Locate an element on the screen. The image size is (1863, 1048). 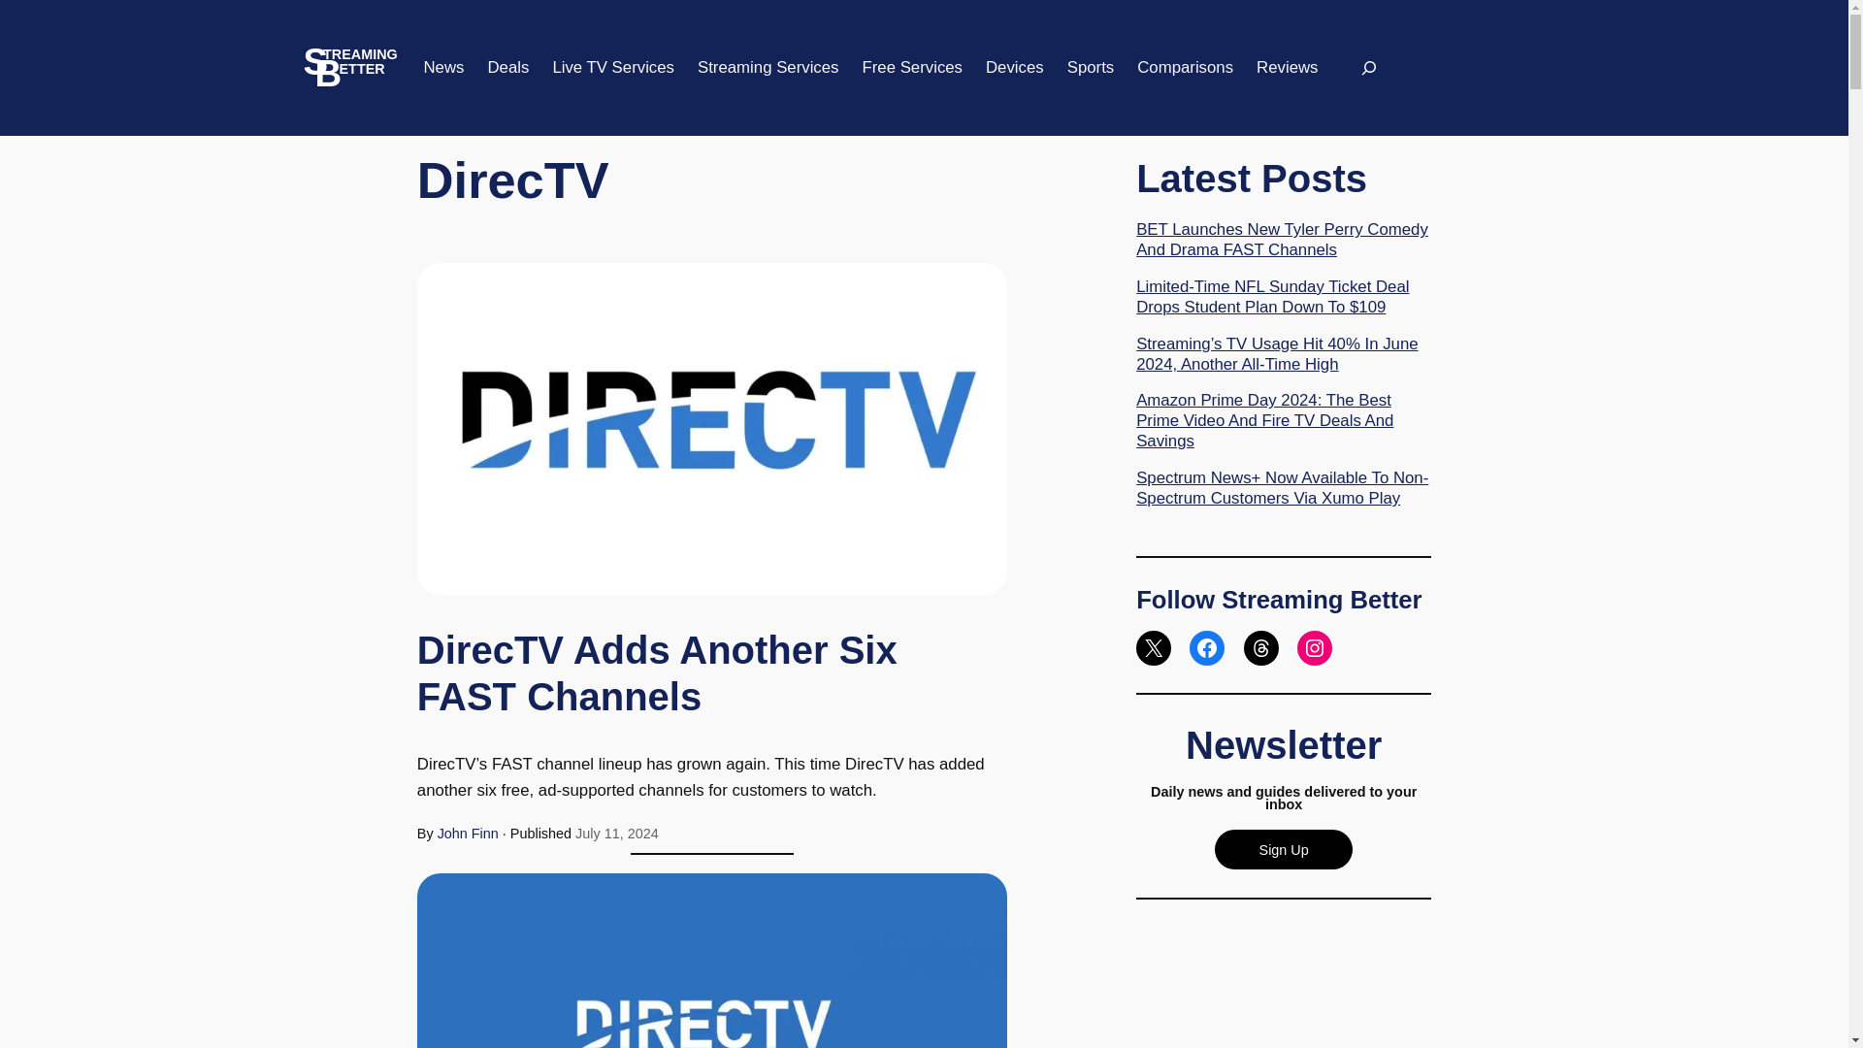
Sports is located at coordinates (1091, 68).